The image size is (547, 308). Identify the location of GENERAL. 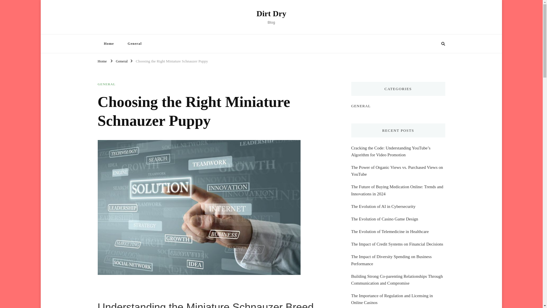
(106, 84).